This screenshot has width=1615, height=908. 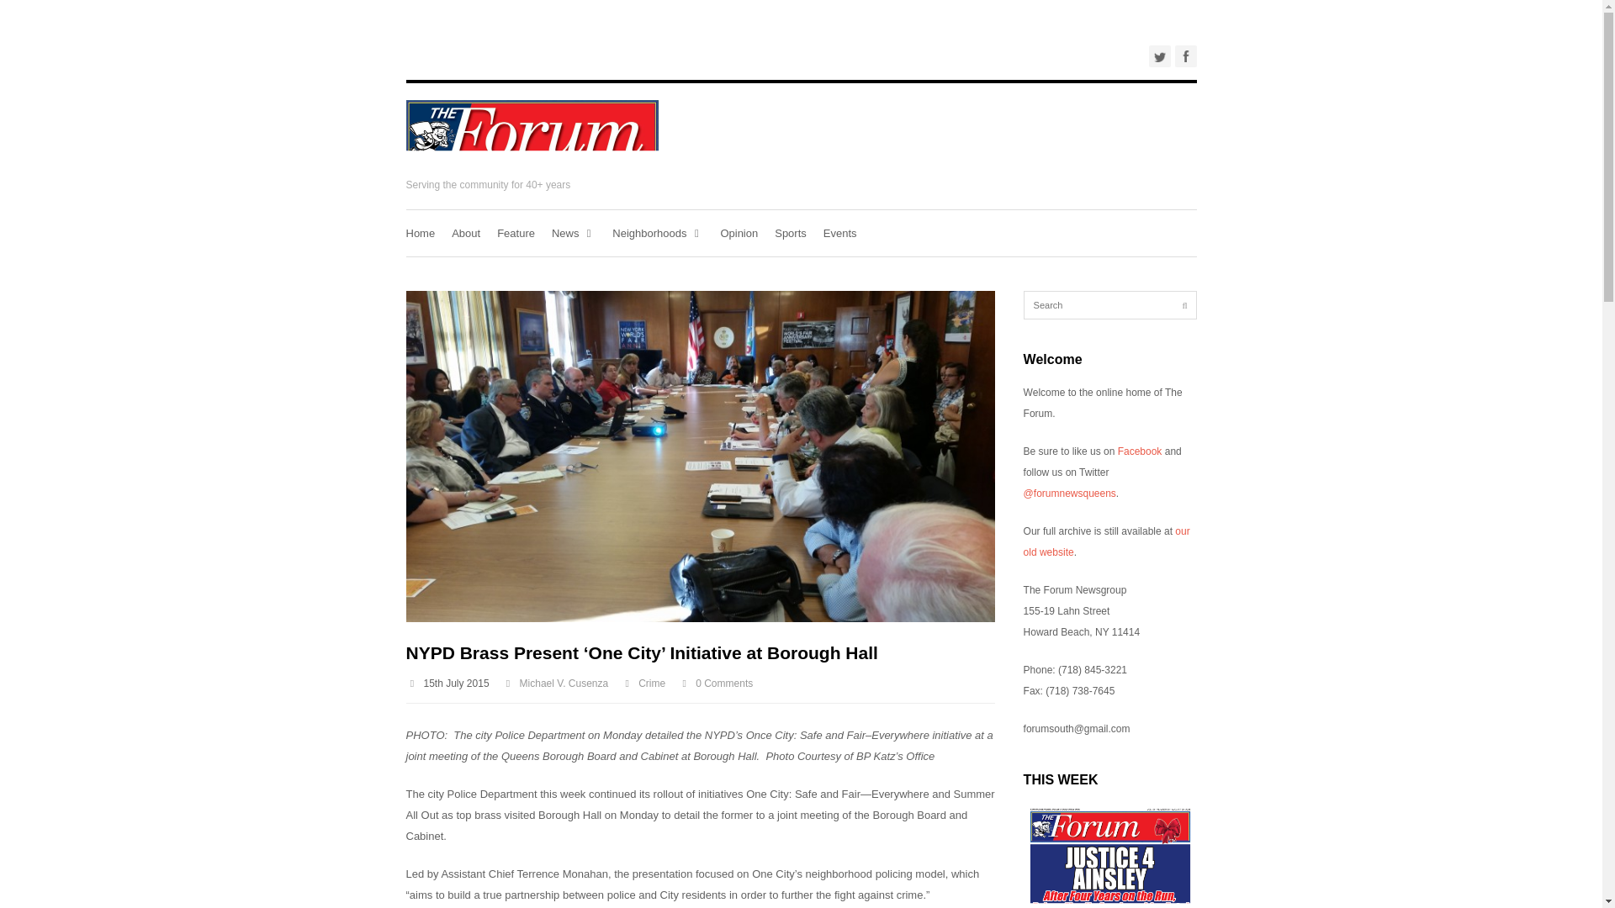 I want to click on twitter, so click(x=1159, y=55).